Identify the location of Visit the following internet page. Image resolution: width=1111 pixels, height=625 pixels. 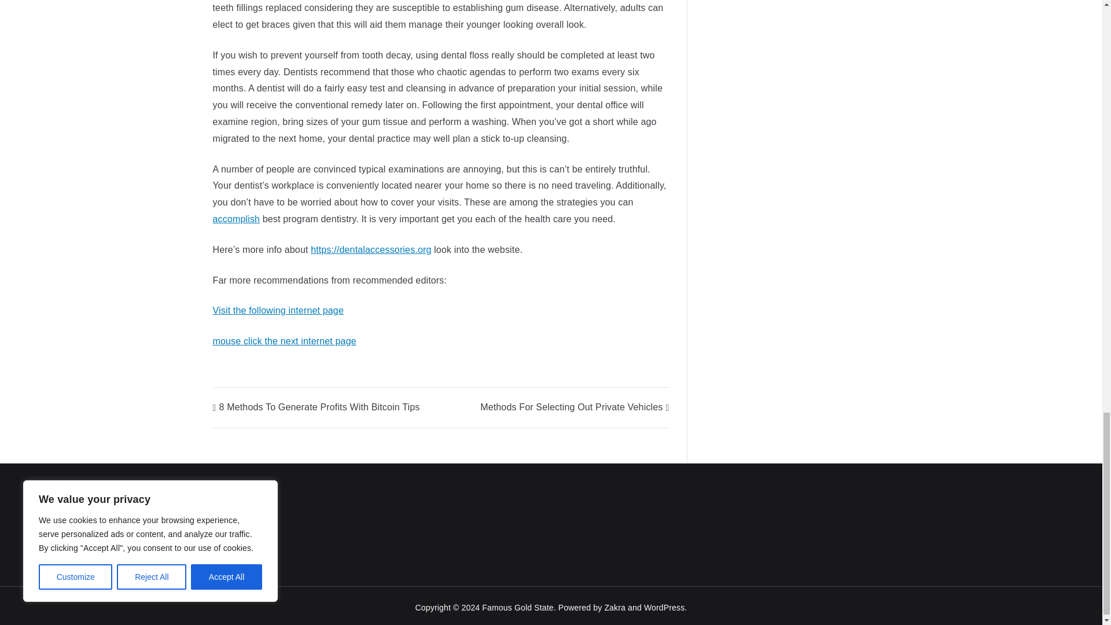
(278, 310).